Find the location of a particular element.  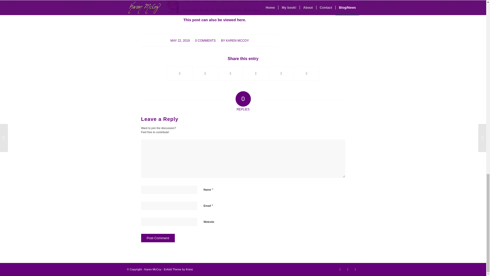

here is located at coordinates (241, 20).